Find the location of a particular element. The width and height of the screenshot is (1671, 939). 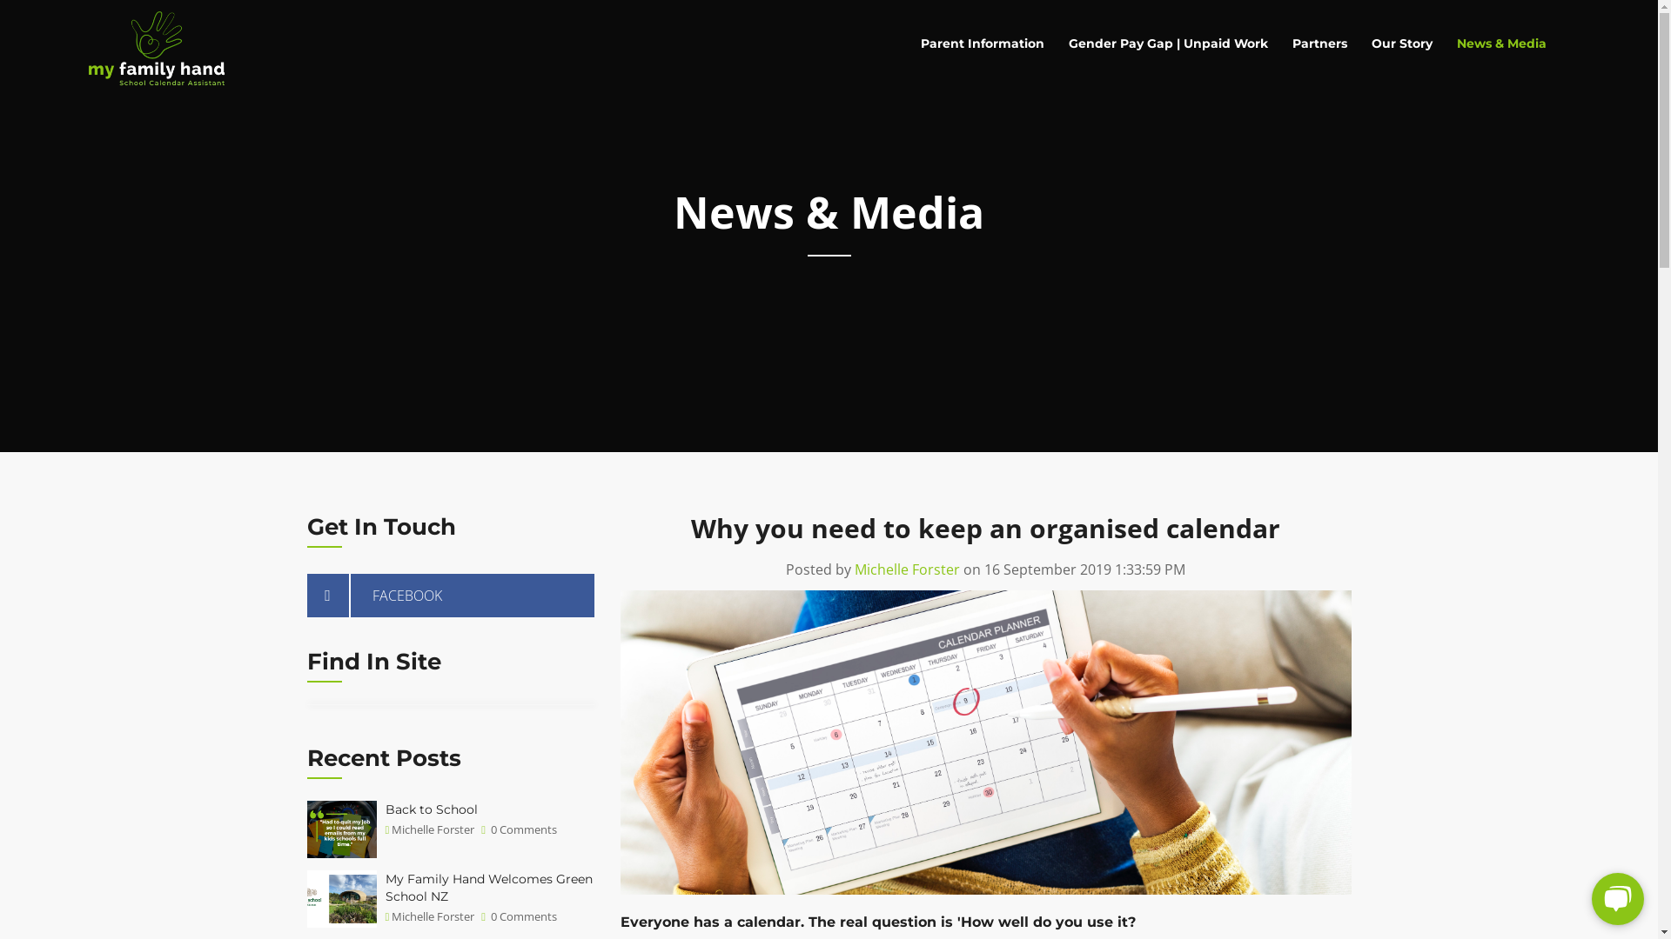

Parent Information is located at coordinates (983, 43).